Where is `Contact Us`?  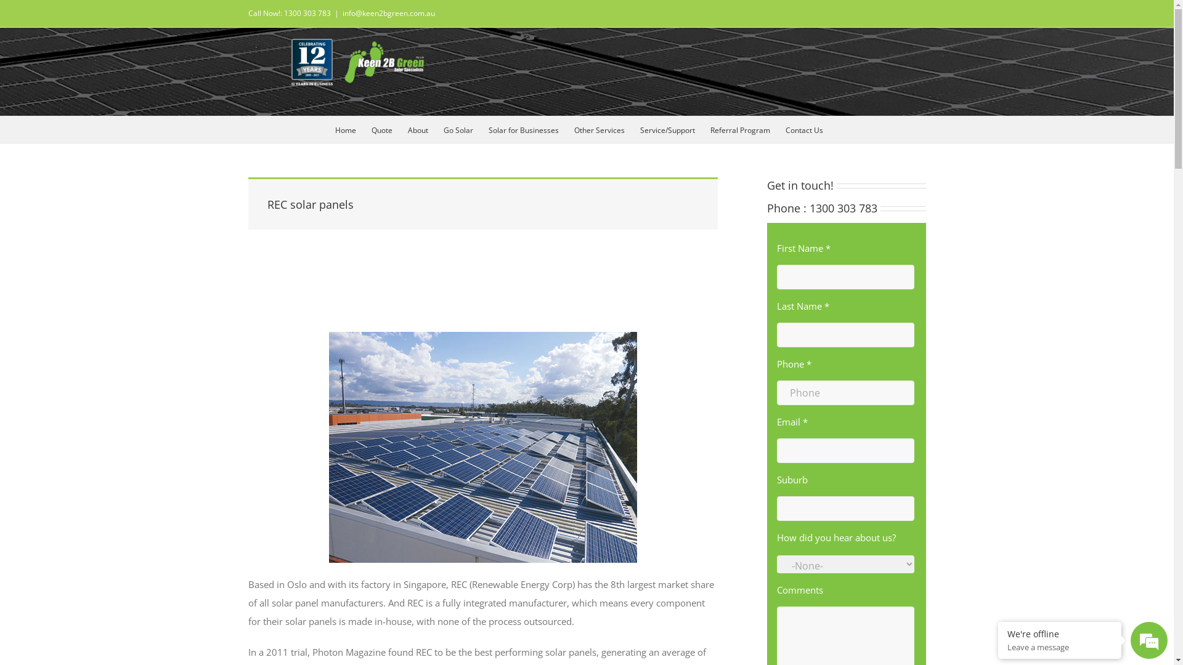 Contact Us is located at coordinates (805, 129).